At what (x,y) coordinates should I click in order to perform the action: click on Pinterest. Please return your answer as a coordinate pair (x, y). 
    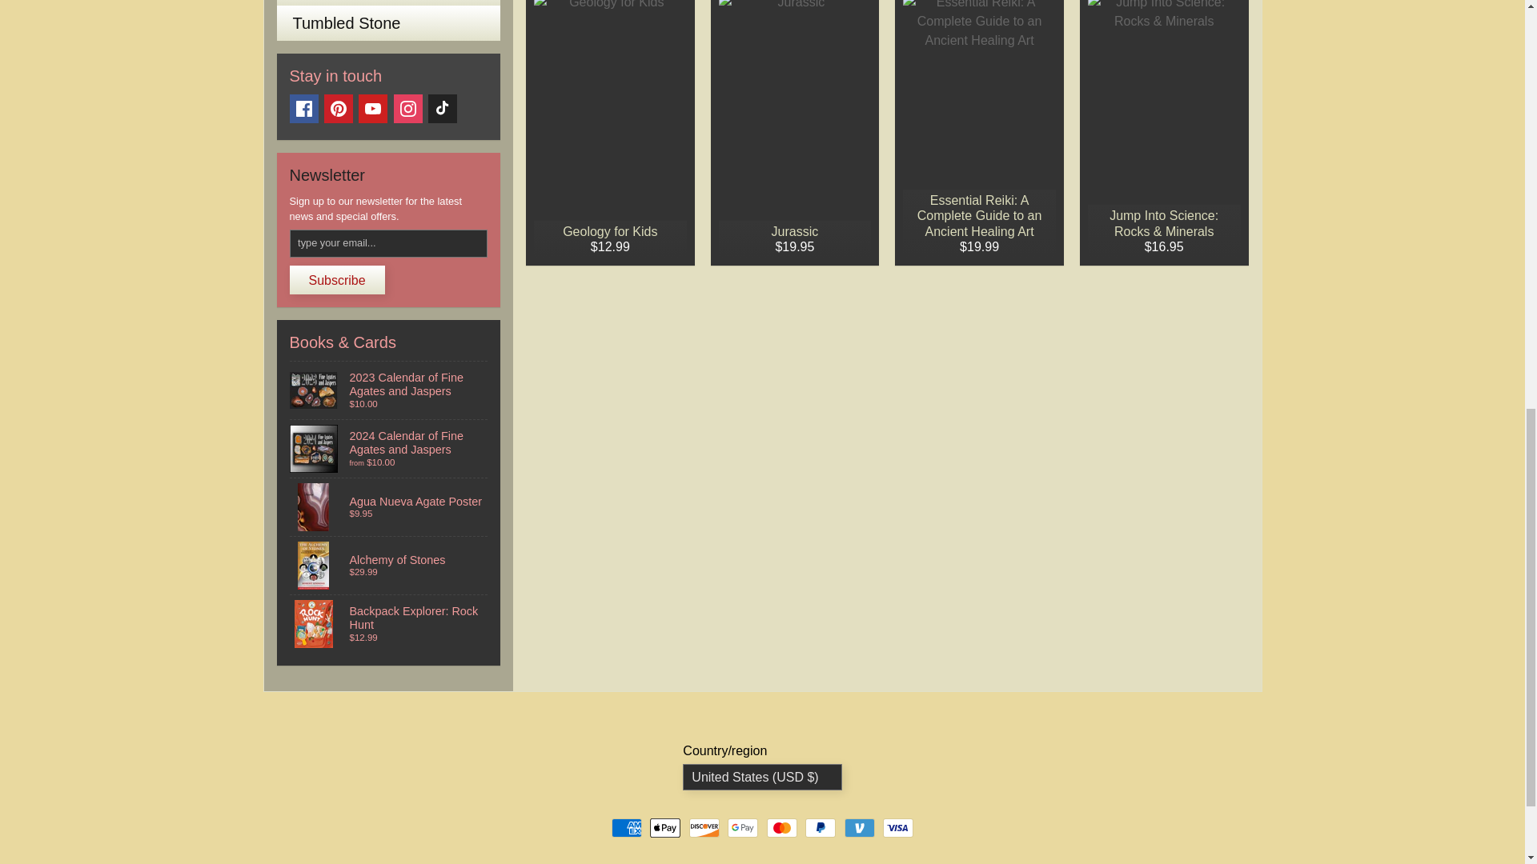
    Looking at the image, I should click on (339, 109).